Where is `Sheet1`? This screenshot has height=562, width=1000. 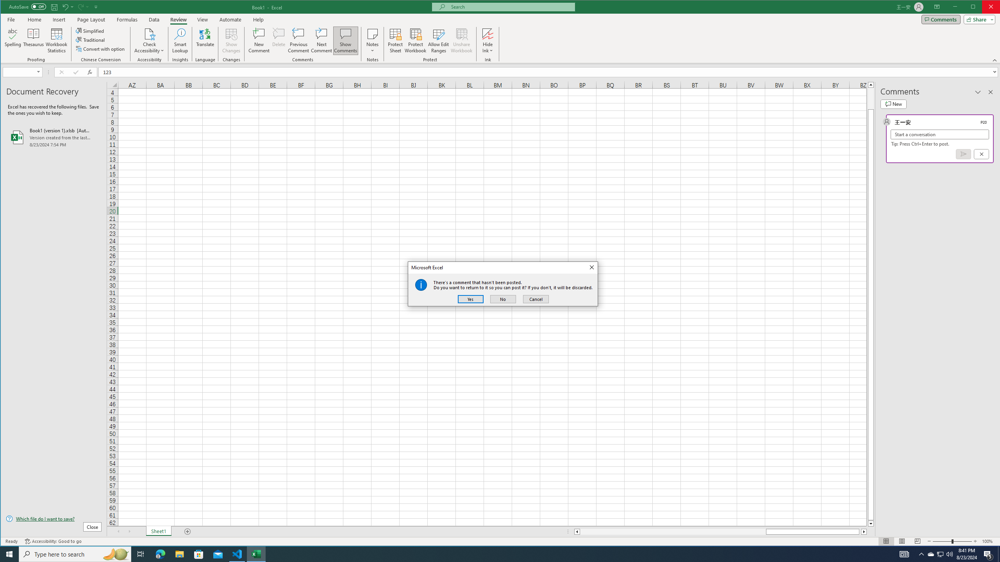 Sheet1 is located at coordinates (158, 532).